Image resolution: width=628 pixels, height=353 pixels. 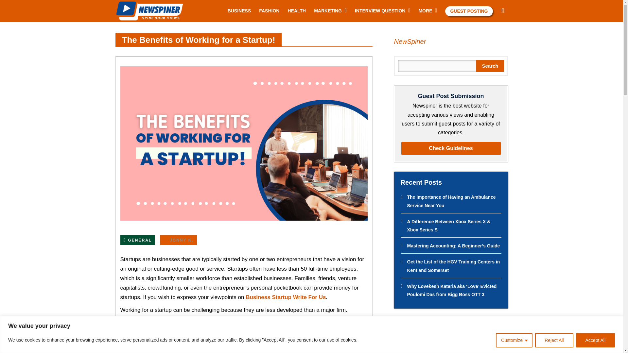 I want to click on MARKETING, so click(x=328, y=10).